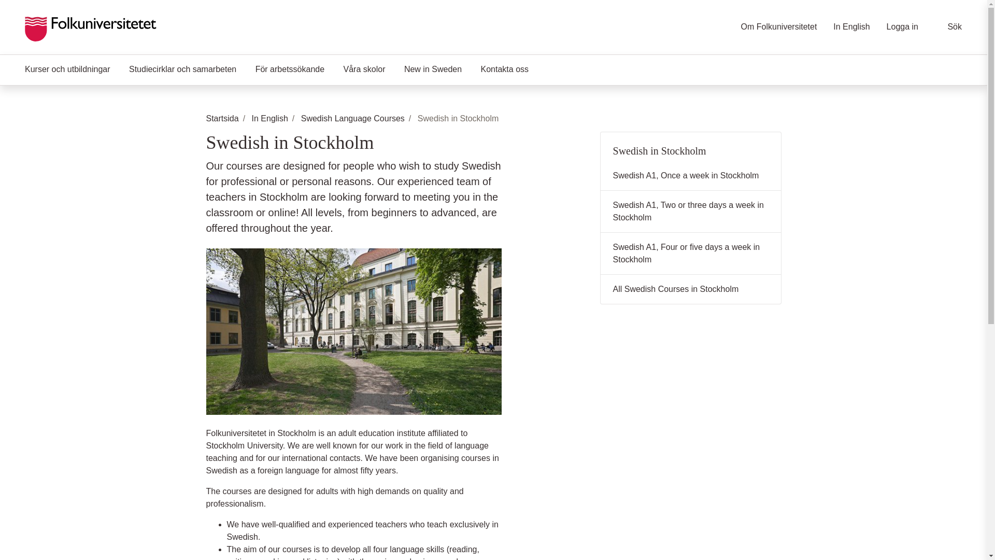 The image size is (995, 560). What do you see at coordinates (269, 119) in the screenshot?
I see `In English` at bounding box center [269, 119].